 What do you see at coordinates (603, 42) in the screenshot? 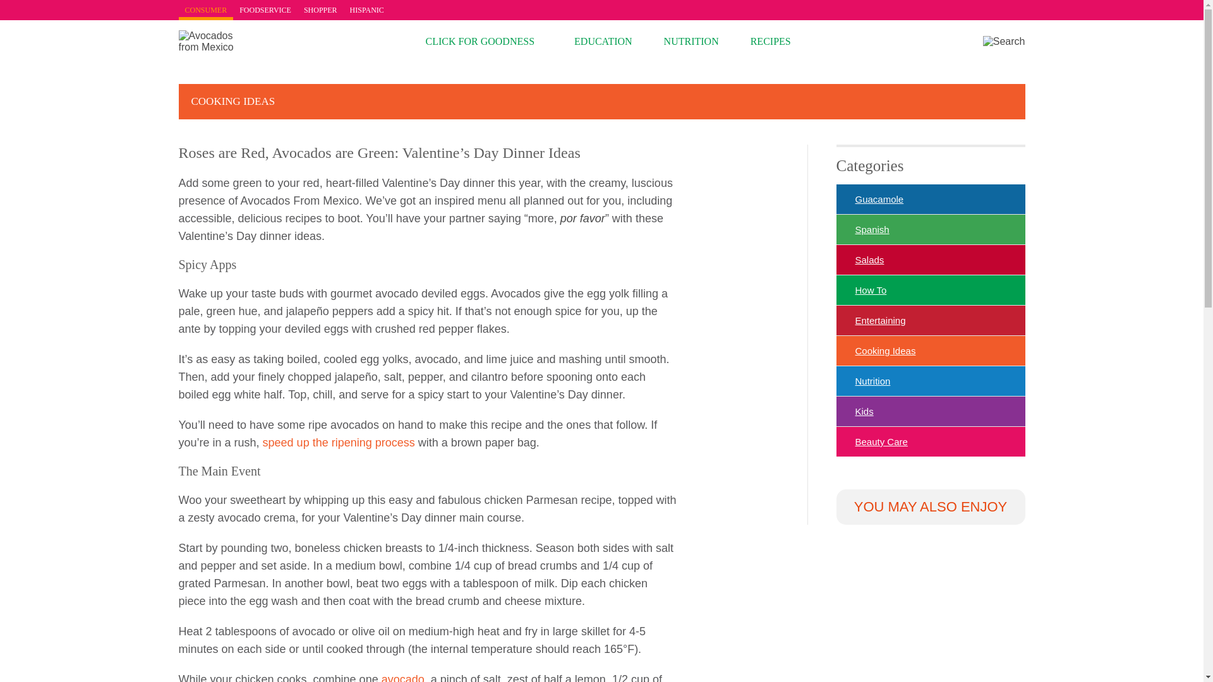
I see `EDUCATION` at bounding box center [603, 42].